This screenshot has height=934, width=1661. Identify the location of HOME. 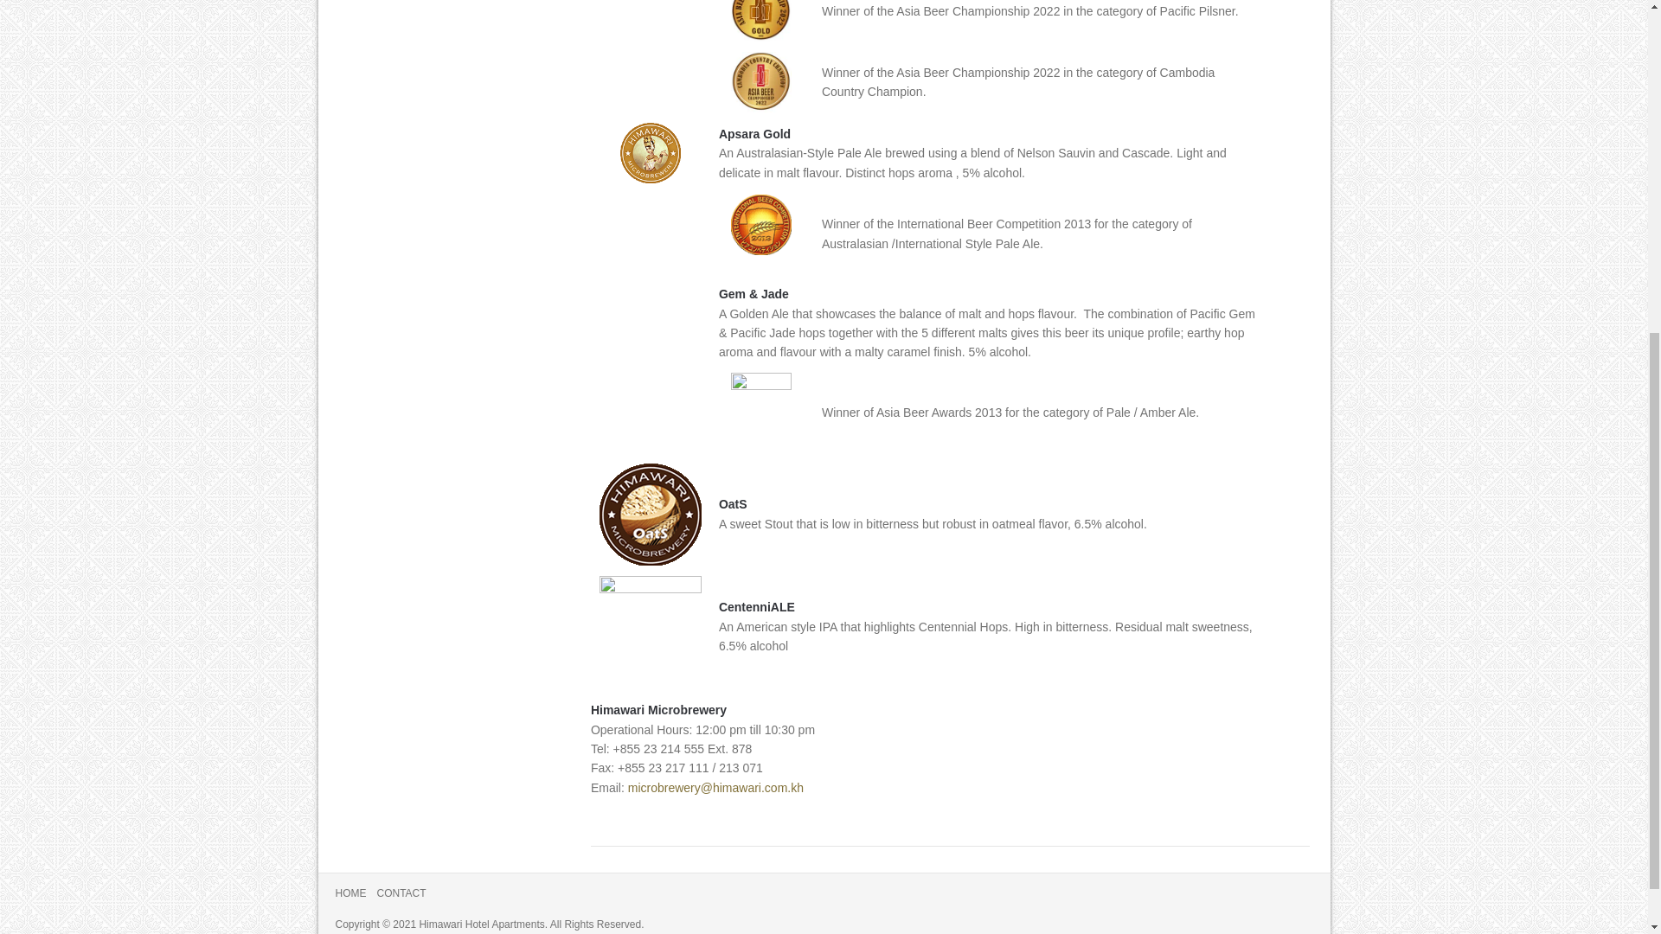
(351, 893).